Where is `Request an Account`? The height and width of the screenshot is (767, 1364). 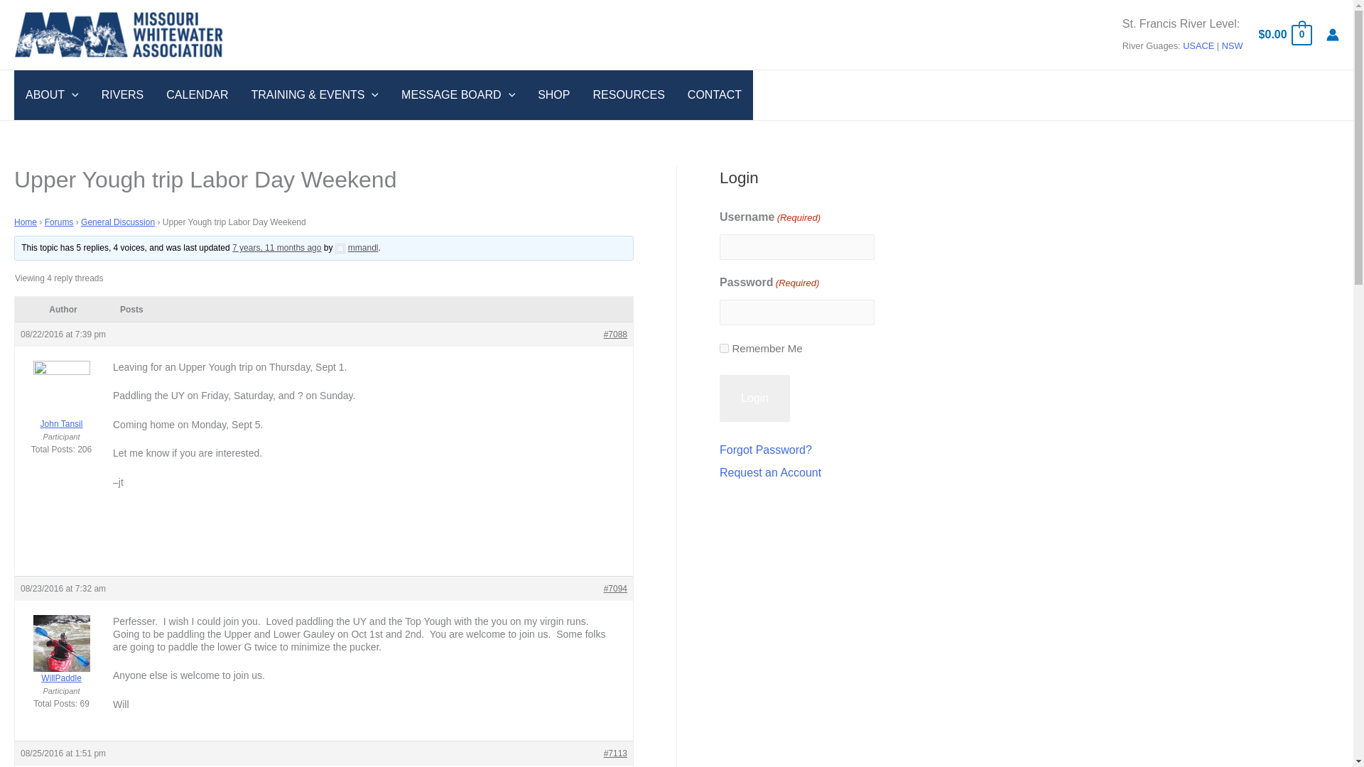 Request an Account is located at coordinates (770, 472).